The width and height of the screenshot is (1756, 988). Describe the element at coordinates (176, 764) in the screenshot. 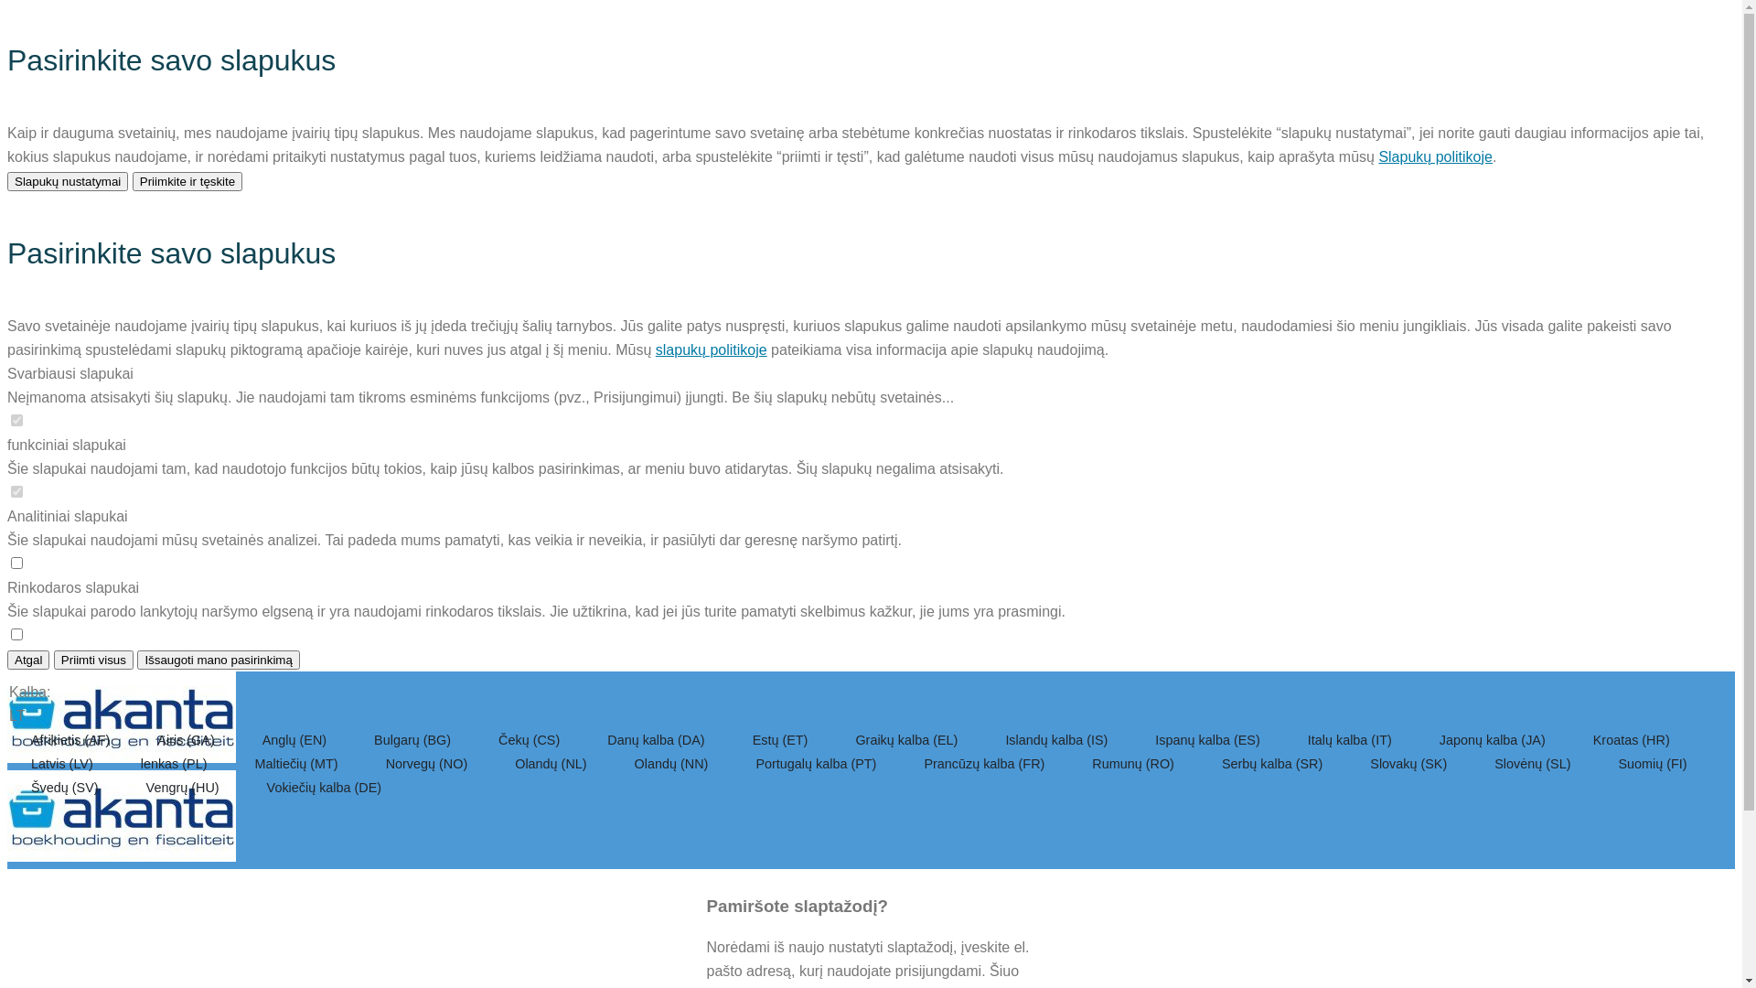

I see `lenkas (PL)` at that location.